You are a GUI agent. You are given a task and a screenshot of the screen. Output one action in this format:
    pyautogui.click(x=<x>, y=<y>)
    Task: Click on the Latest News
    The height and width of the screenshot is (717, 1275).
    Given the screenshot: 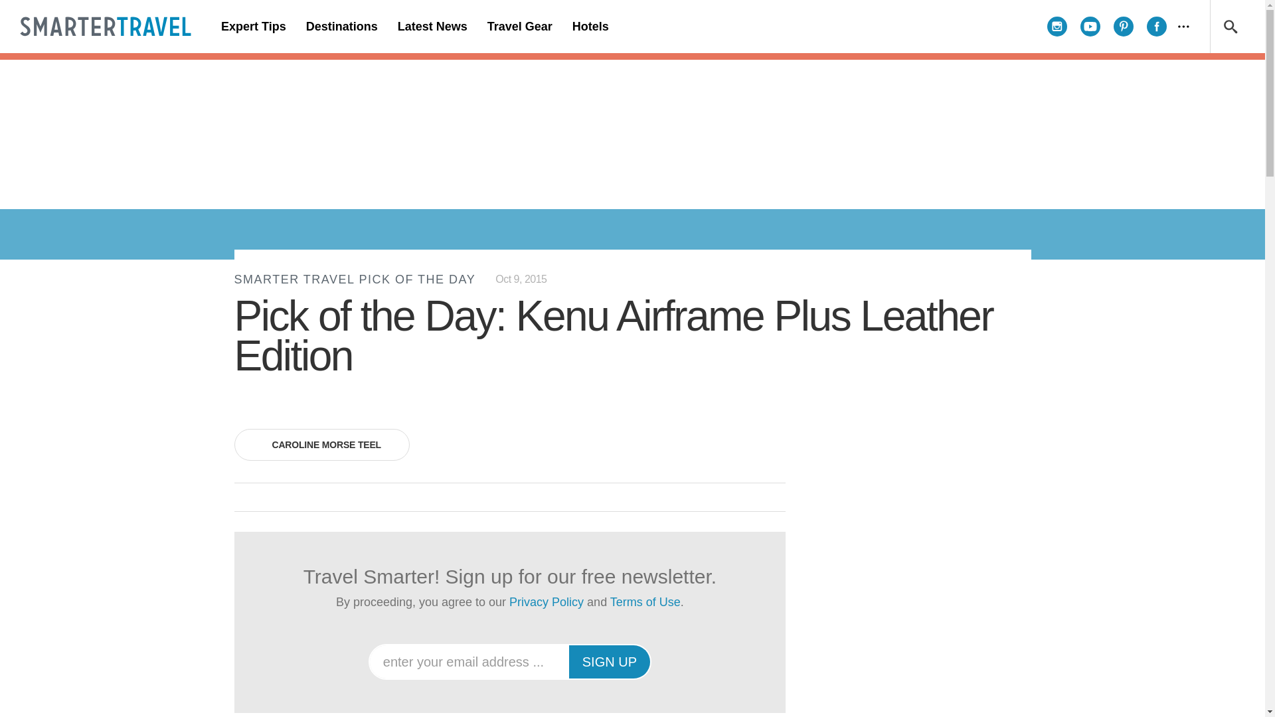 What is the action you would take?
    pyautogui.click(x=432, y=27)
    